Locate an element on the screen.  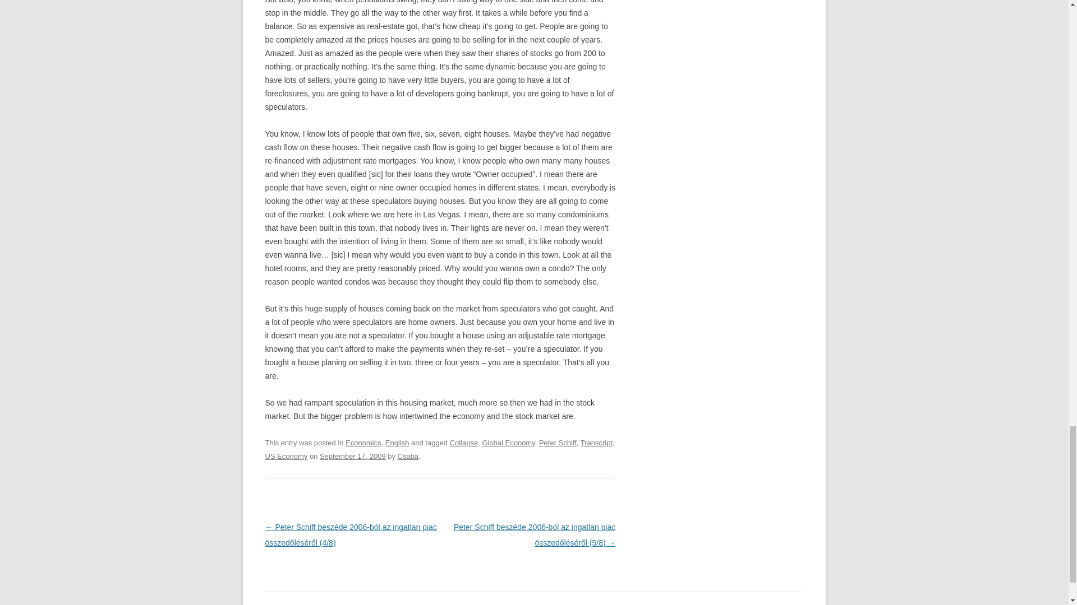
September 17, 2009 is located at coordinates (352, 456).